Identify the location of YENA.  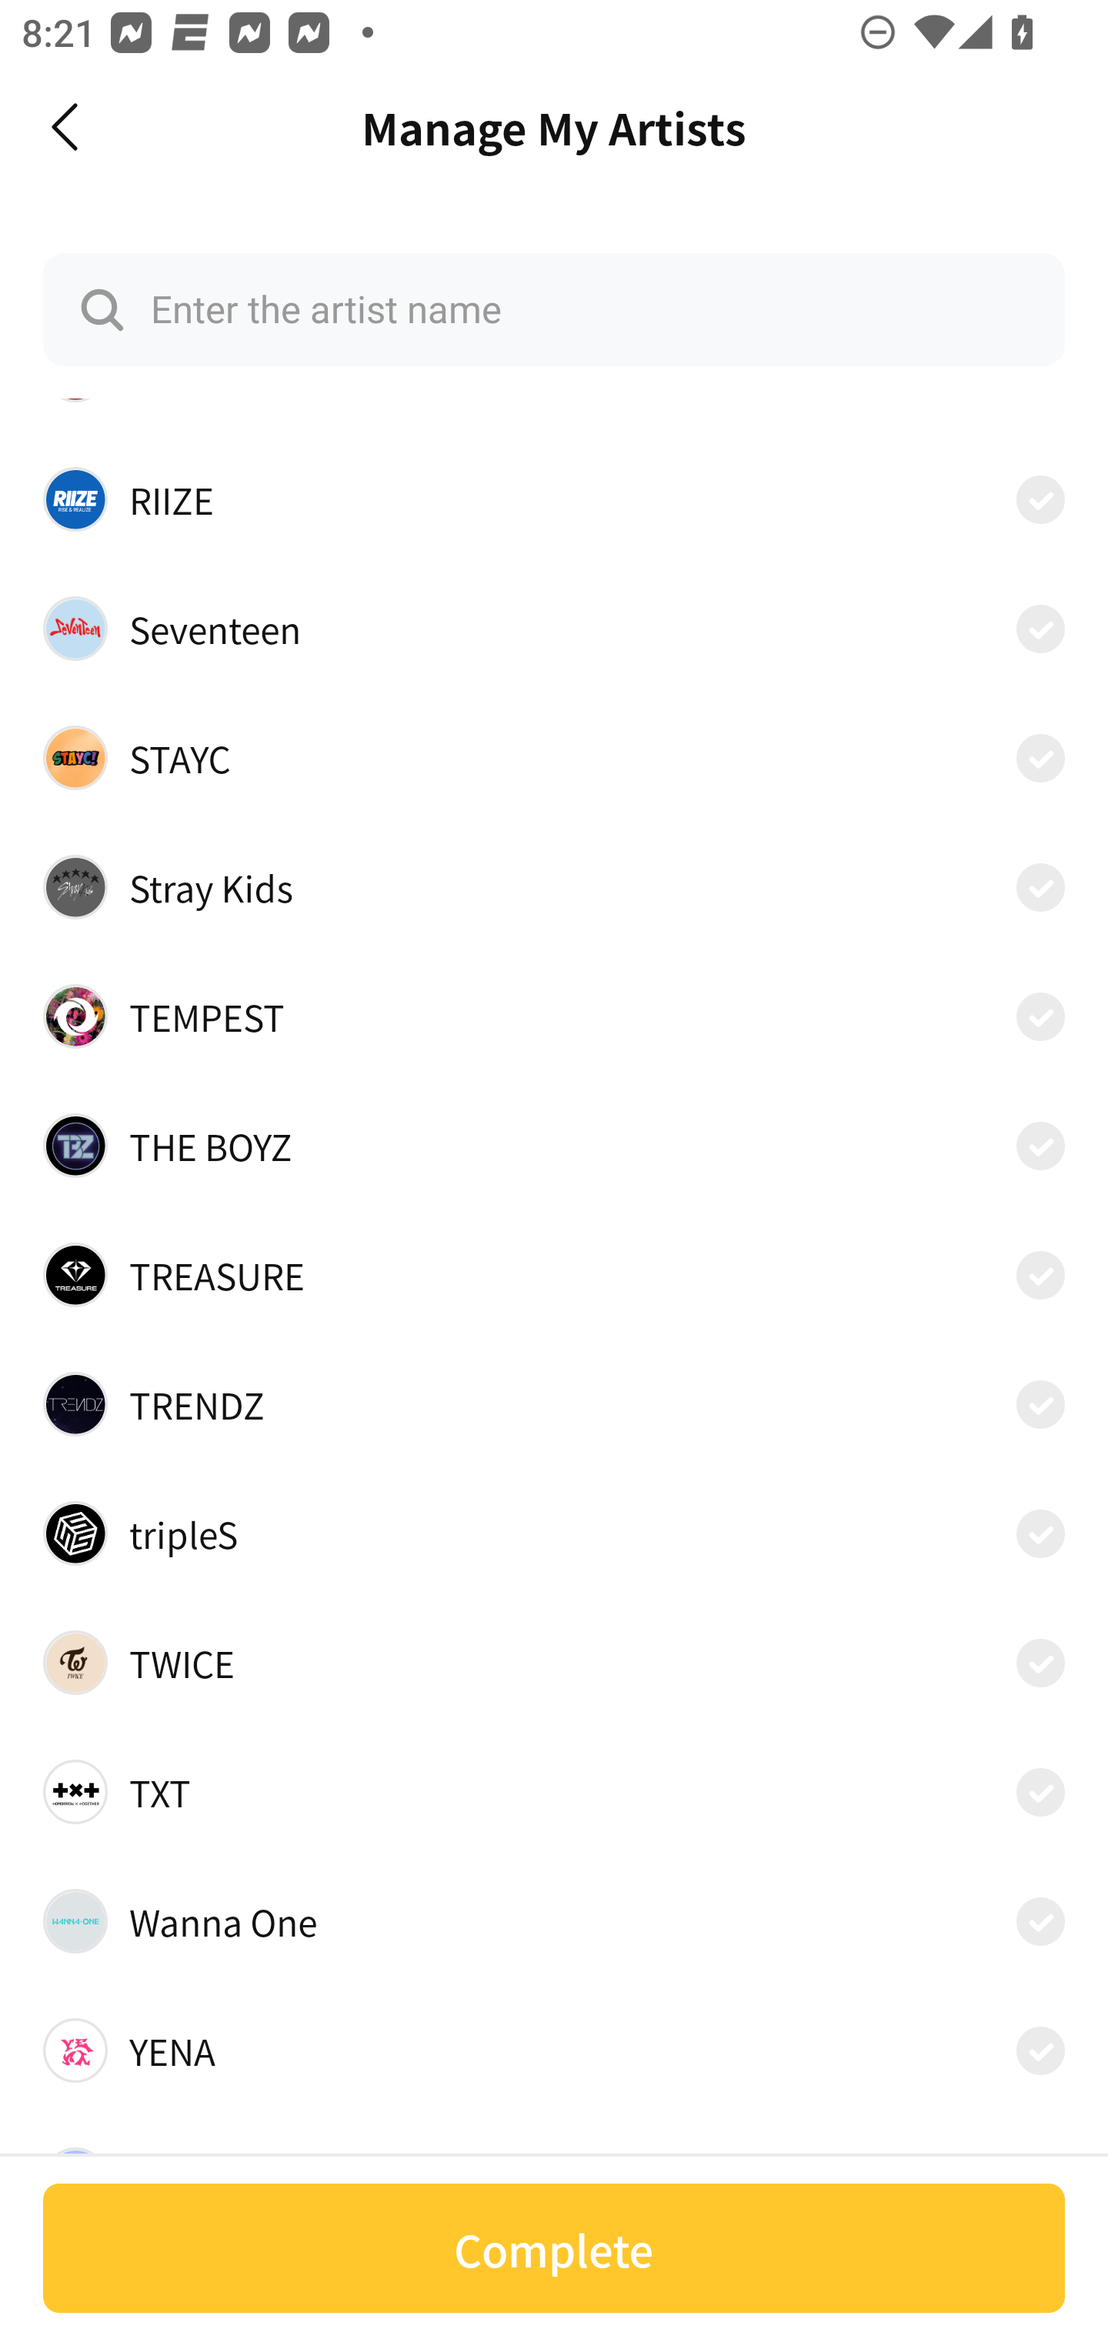
(554, 2050).